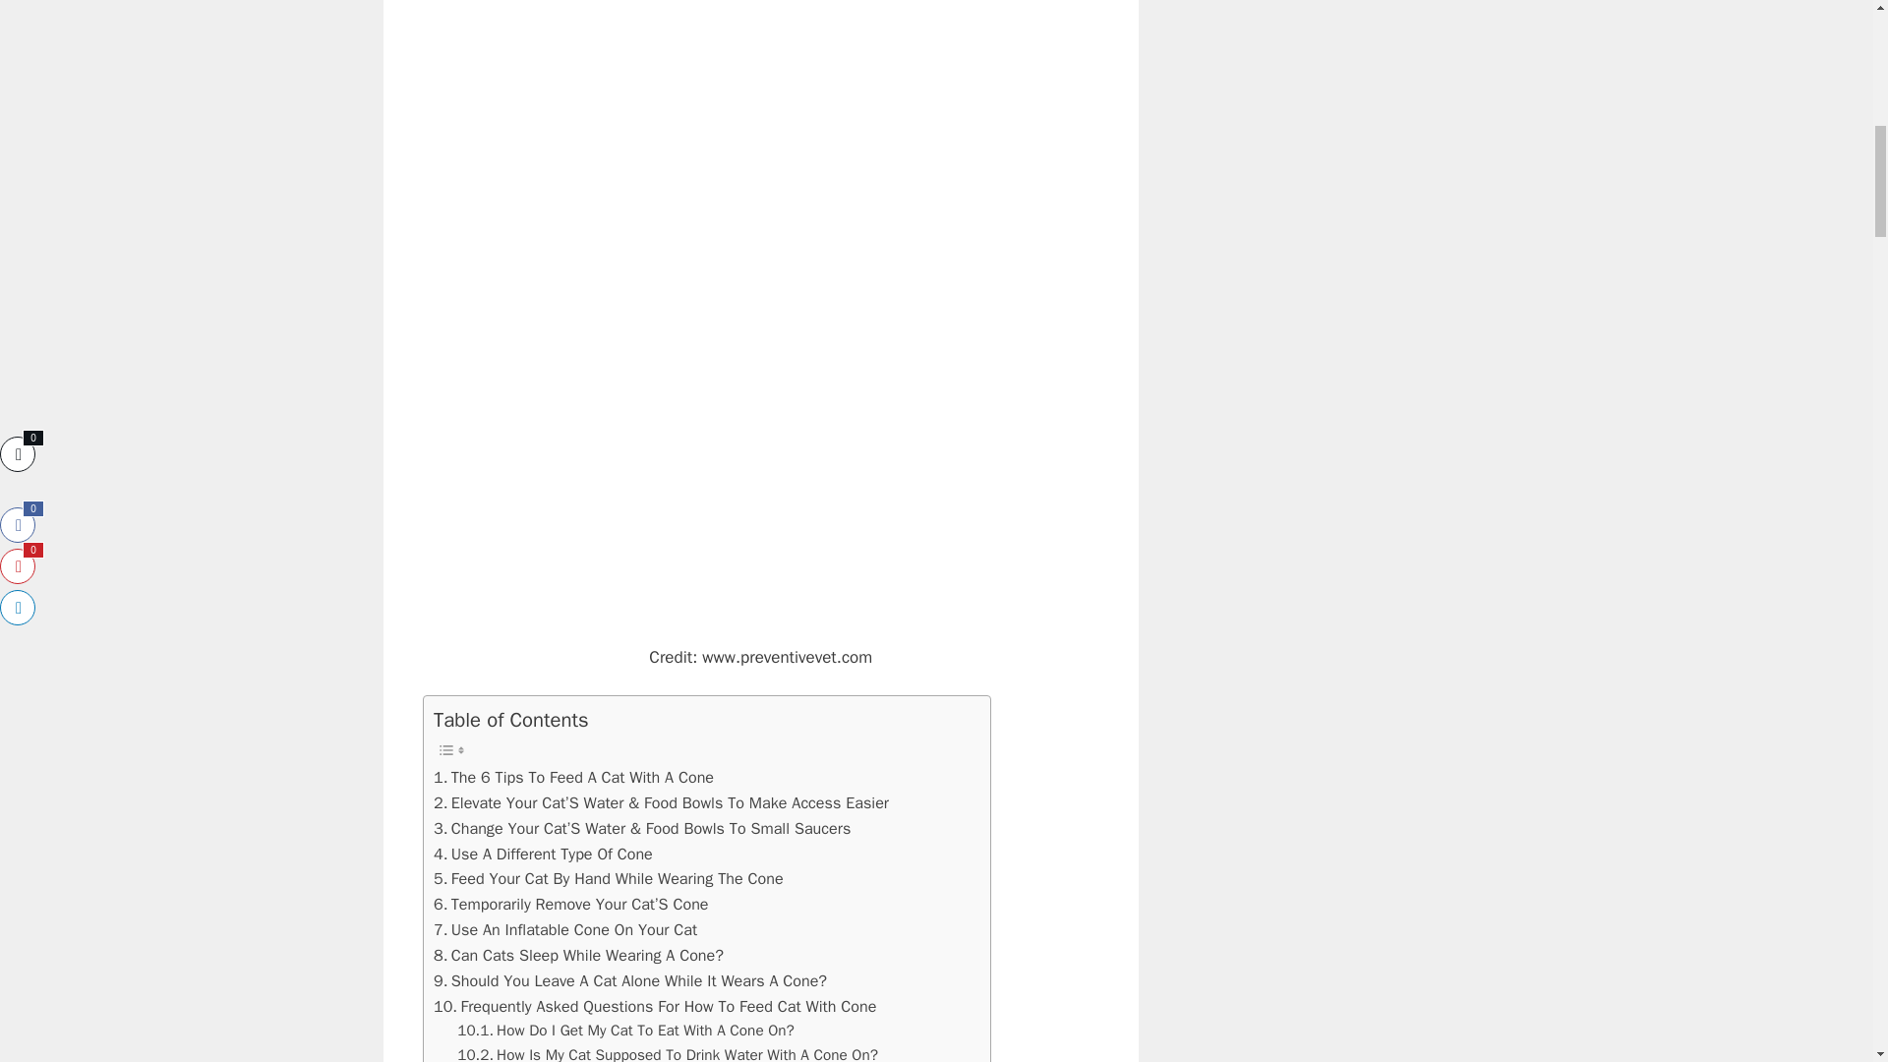 The image size is (1888, 1062). Describe the element at coordinates (543, 855) in the screenshot. I see `Use A Different Type Of Cone` at that location.